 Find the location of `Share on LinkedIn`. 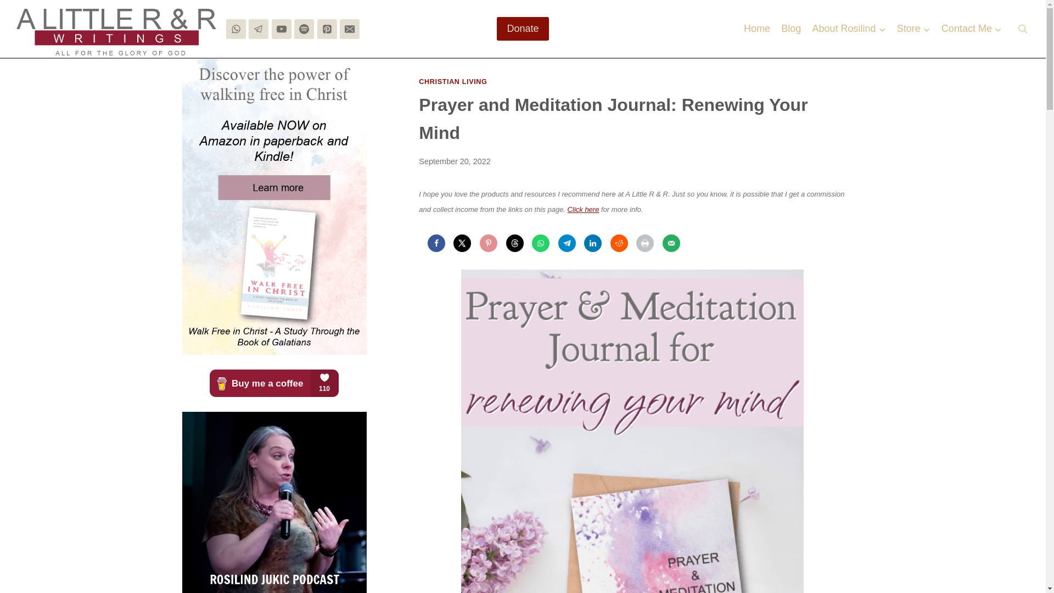

Share on LinkedIn is located at coordinates (593, 243).